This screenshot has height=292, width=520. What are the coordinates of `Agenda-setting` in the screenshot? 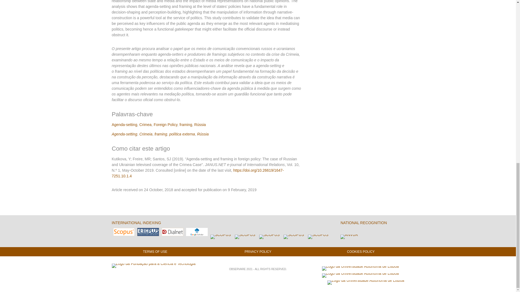 It's located at (124, 124).